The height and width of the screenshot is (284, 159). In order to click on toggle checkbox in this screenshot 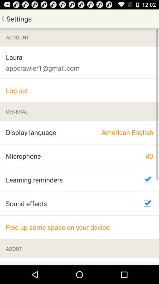, I will do `click(147, 180)`.